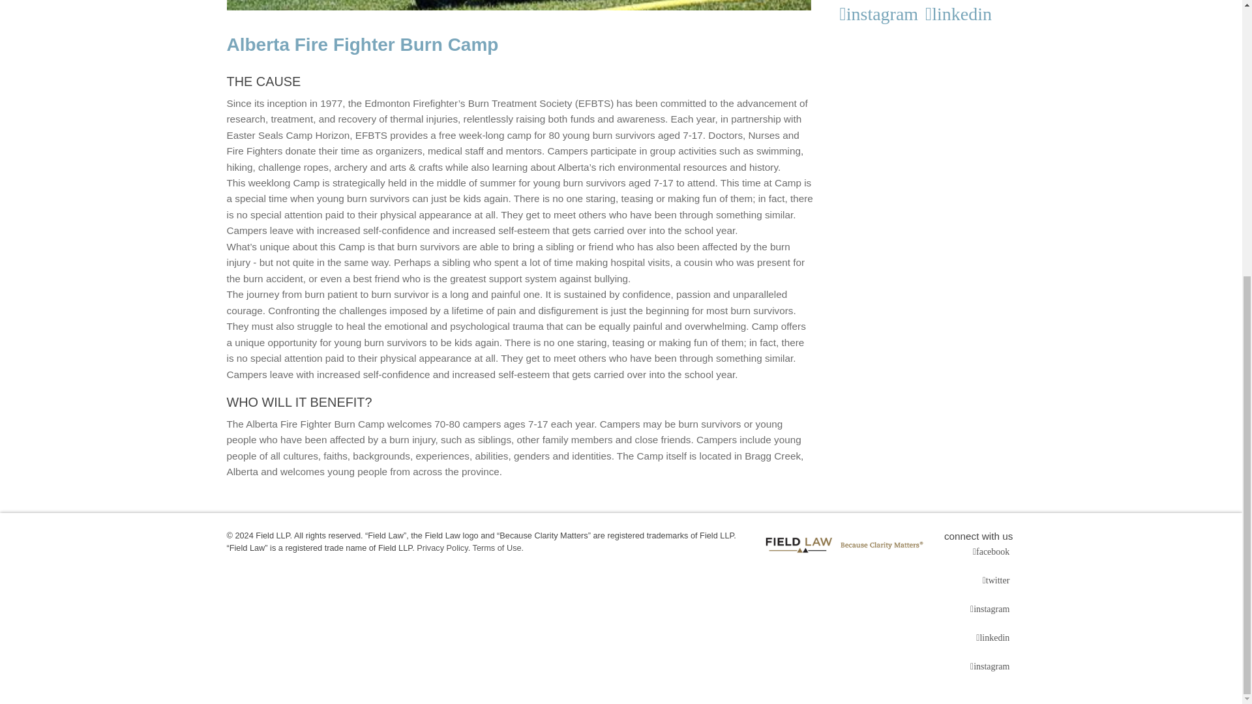 Image resolution: width=1252 pixels, height=704 pixels. What do you see at coordinates (991, 609) in the screenshot?
I see `instagram` at bounding box center [991, 609].